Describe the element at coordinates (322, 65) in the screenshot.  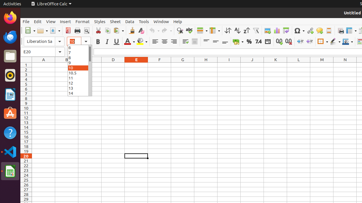
I see `M1` at that location.